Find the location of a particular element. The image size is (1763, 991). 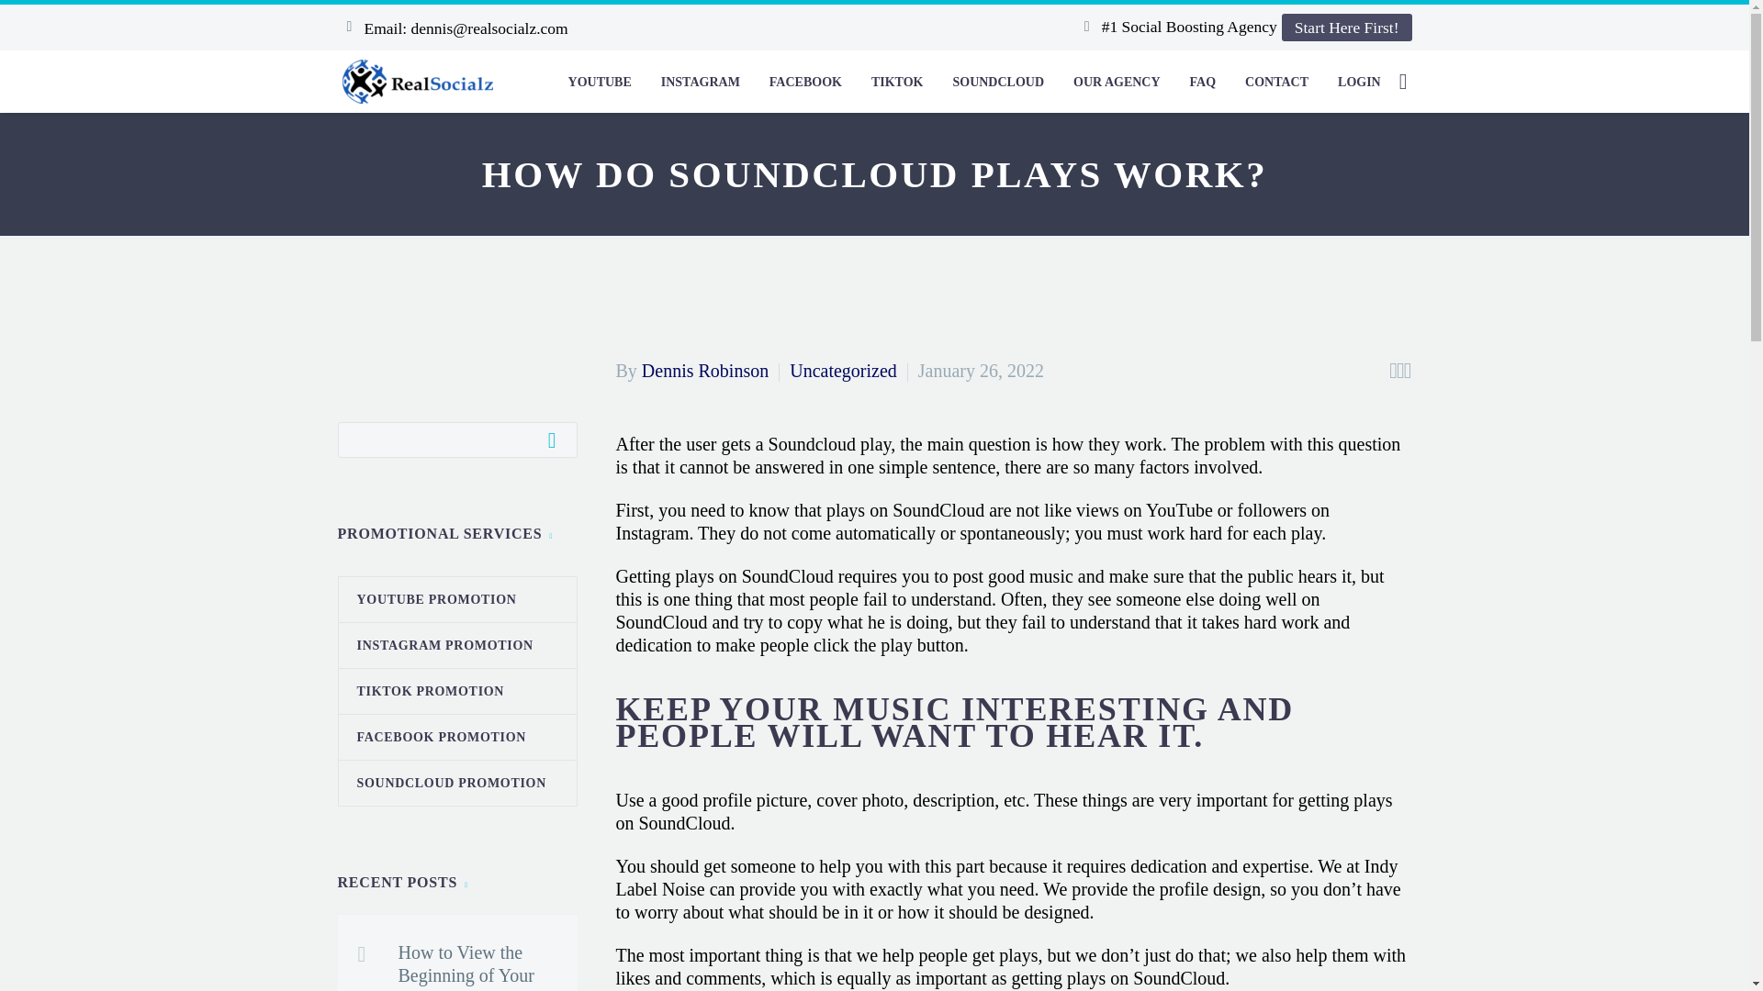

View all posts in Uncategorized is located at coordinates (843, 371).